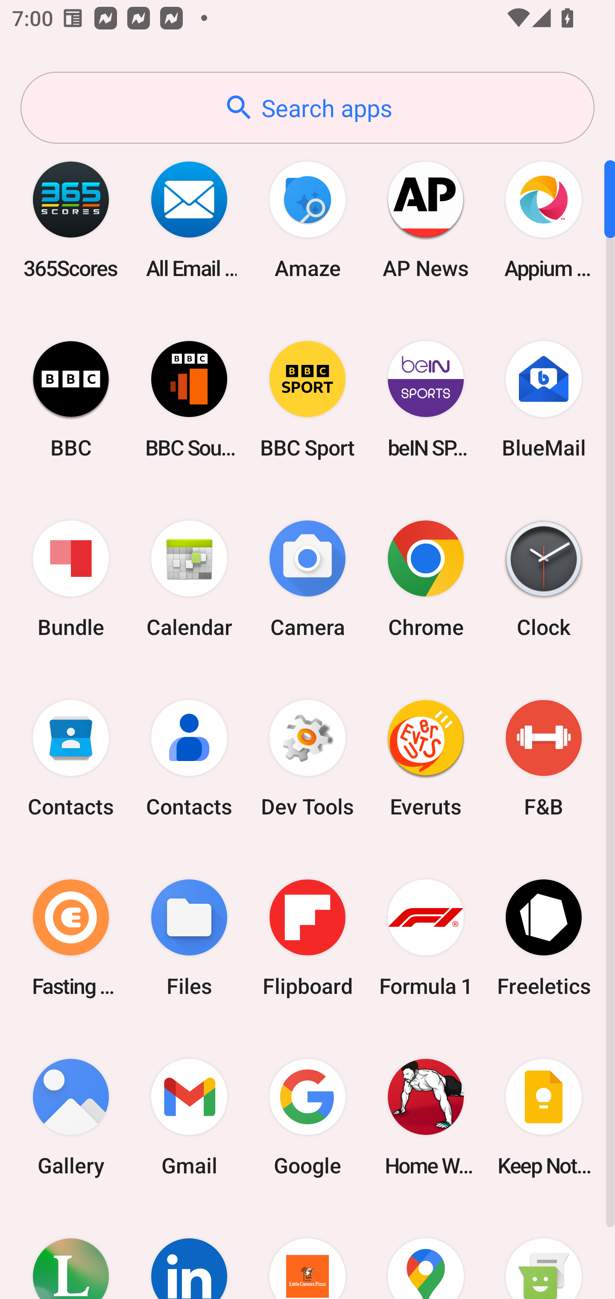 The width and height of the screenshot is (615, 1299). I want to click on BBC Sport, so click(307, 399).